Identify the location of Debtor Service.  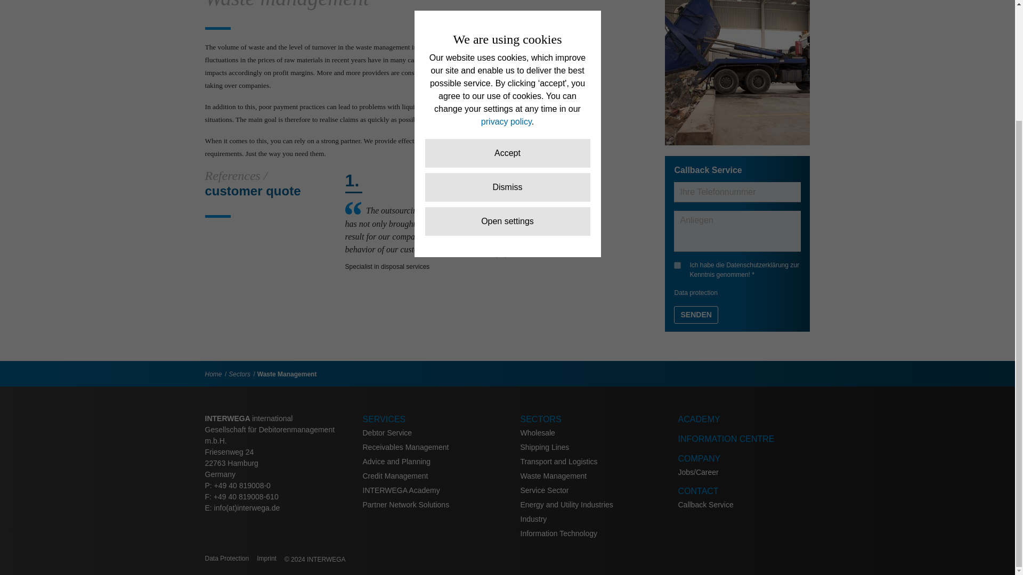
(387, 432).